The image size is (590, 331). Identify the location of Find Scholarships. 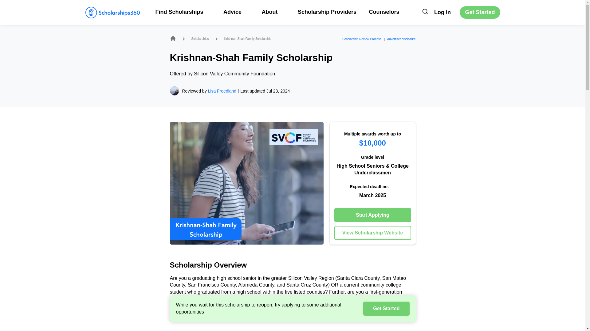
(183, 12).